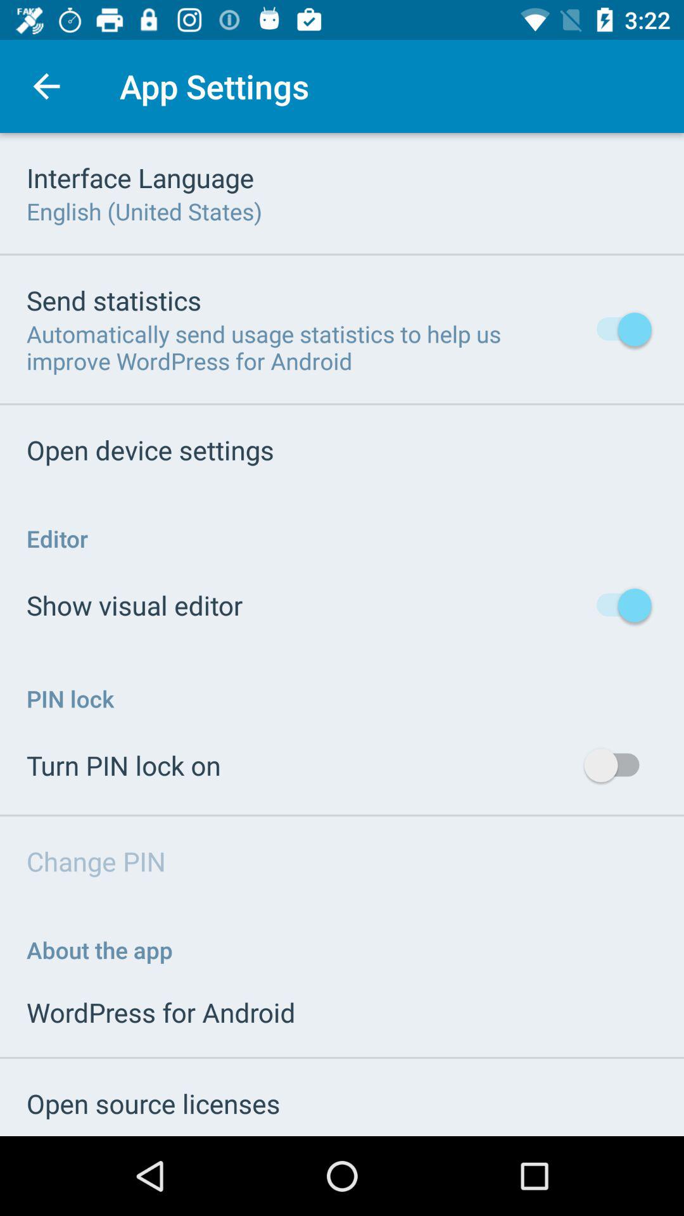 This screenshot has height=1216, width=684. I want to click on tap the icon above the open device settings, so click(303, 347).